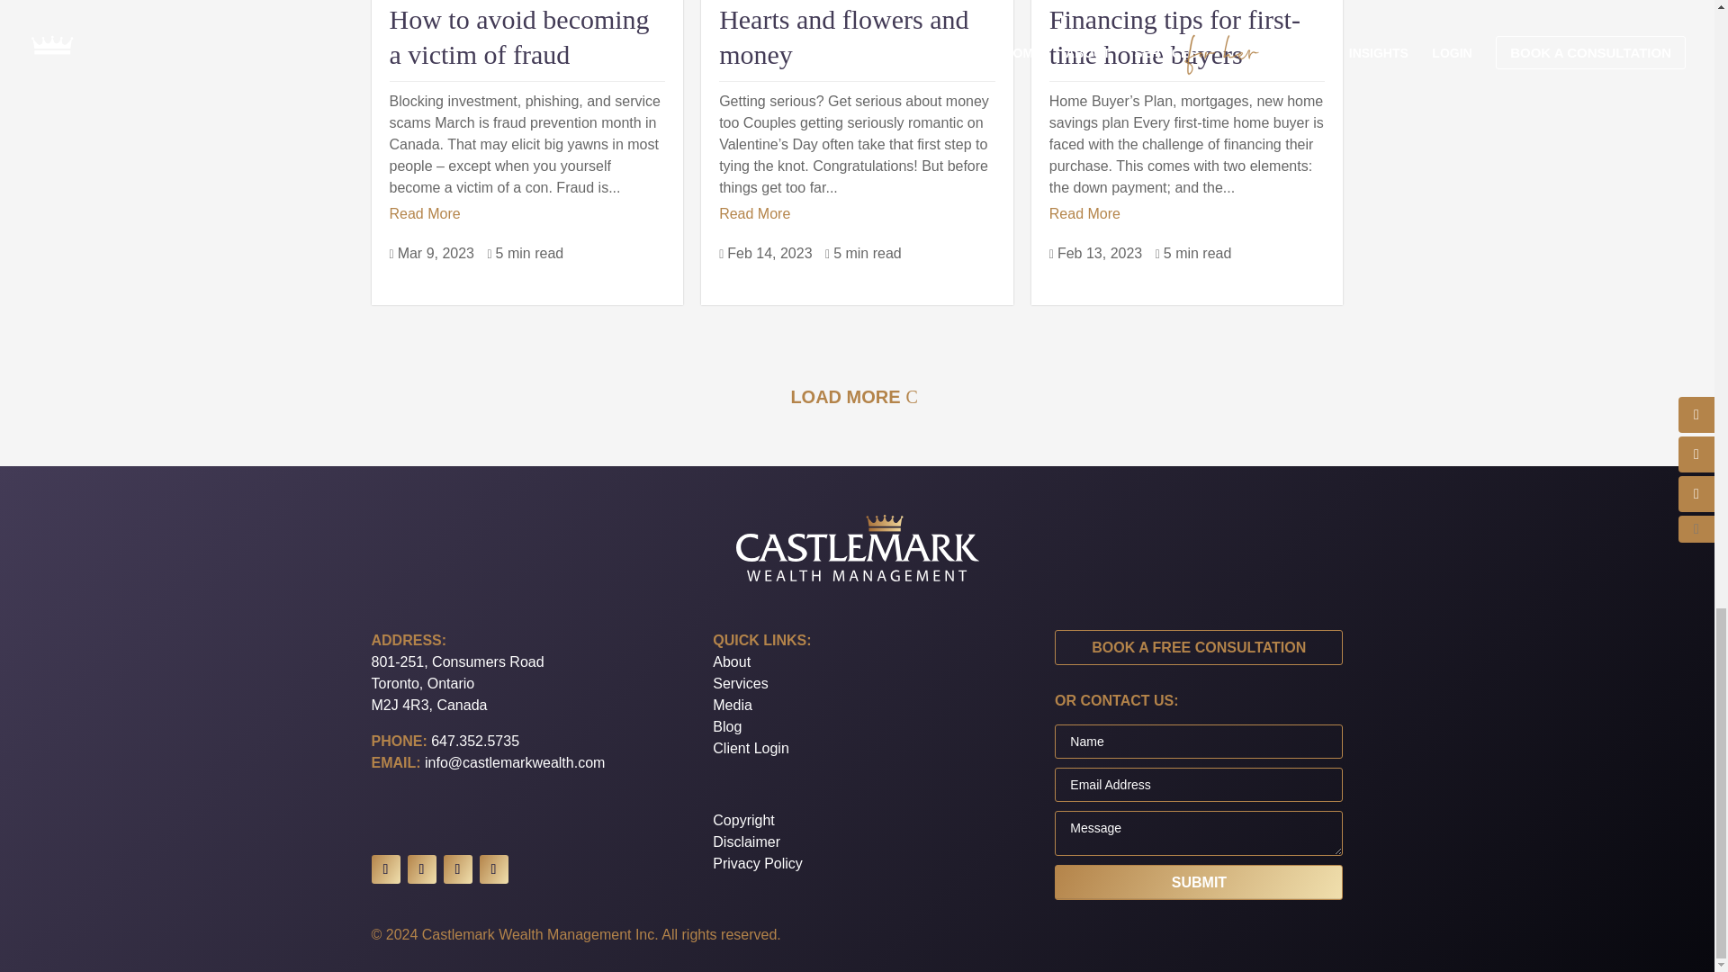 The width and height of the screenshot is (1728, 972). I want to click on How to avoid becoming a victim of fraud, so click(518, 36).